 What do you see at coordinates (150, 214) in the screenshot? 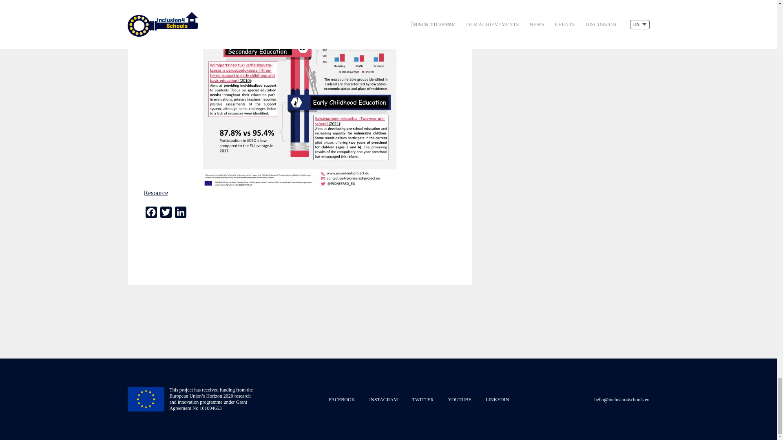
I see `Facebook` at bounding box center [150, 214].